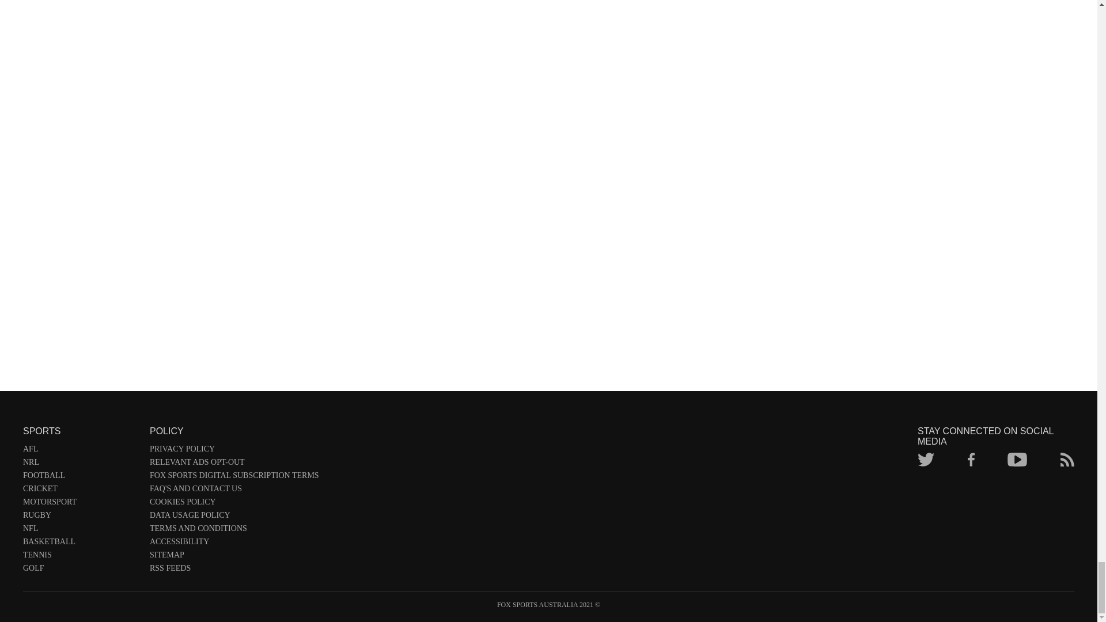 This screenshot has height=622, width=1106. What do you see at coordinates (234, 490) in the screenshot?
I see `FAQ'S AND CONTACT US` at bounding box center [234, 490].